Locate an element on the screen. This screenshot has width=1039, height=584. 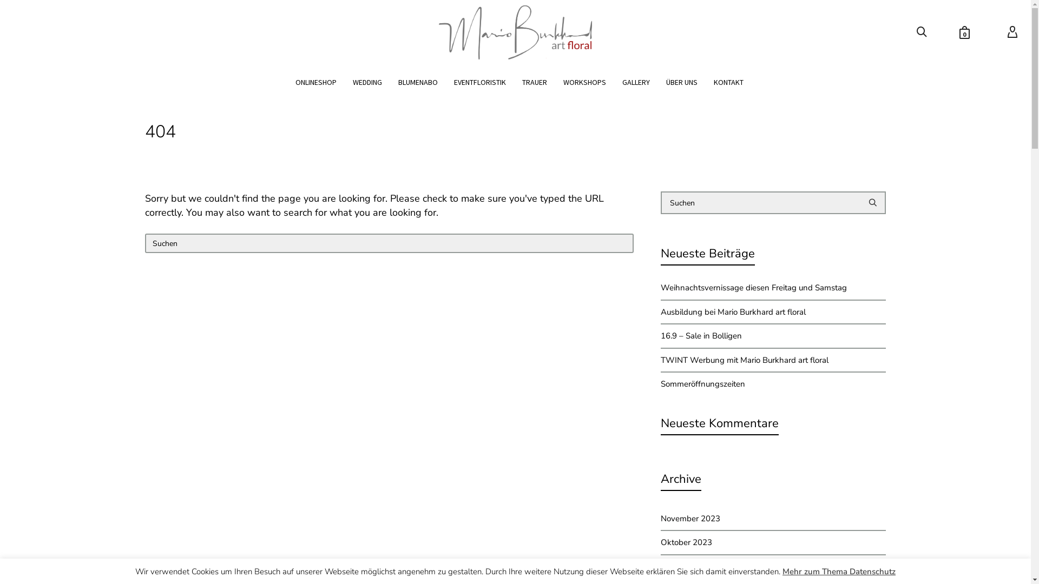
KONTAKT is located at coordinates (728, 82).